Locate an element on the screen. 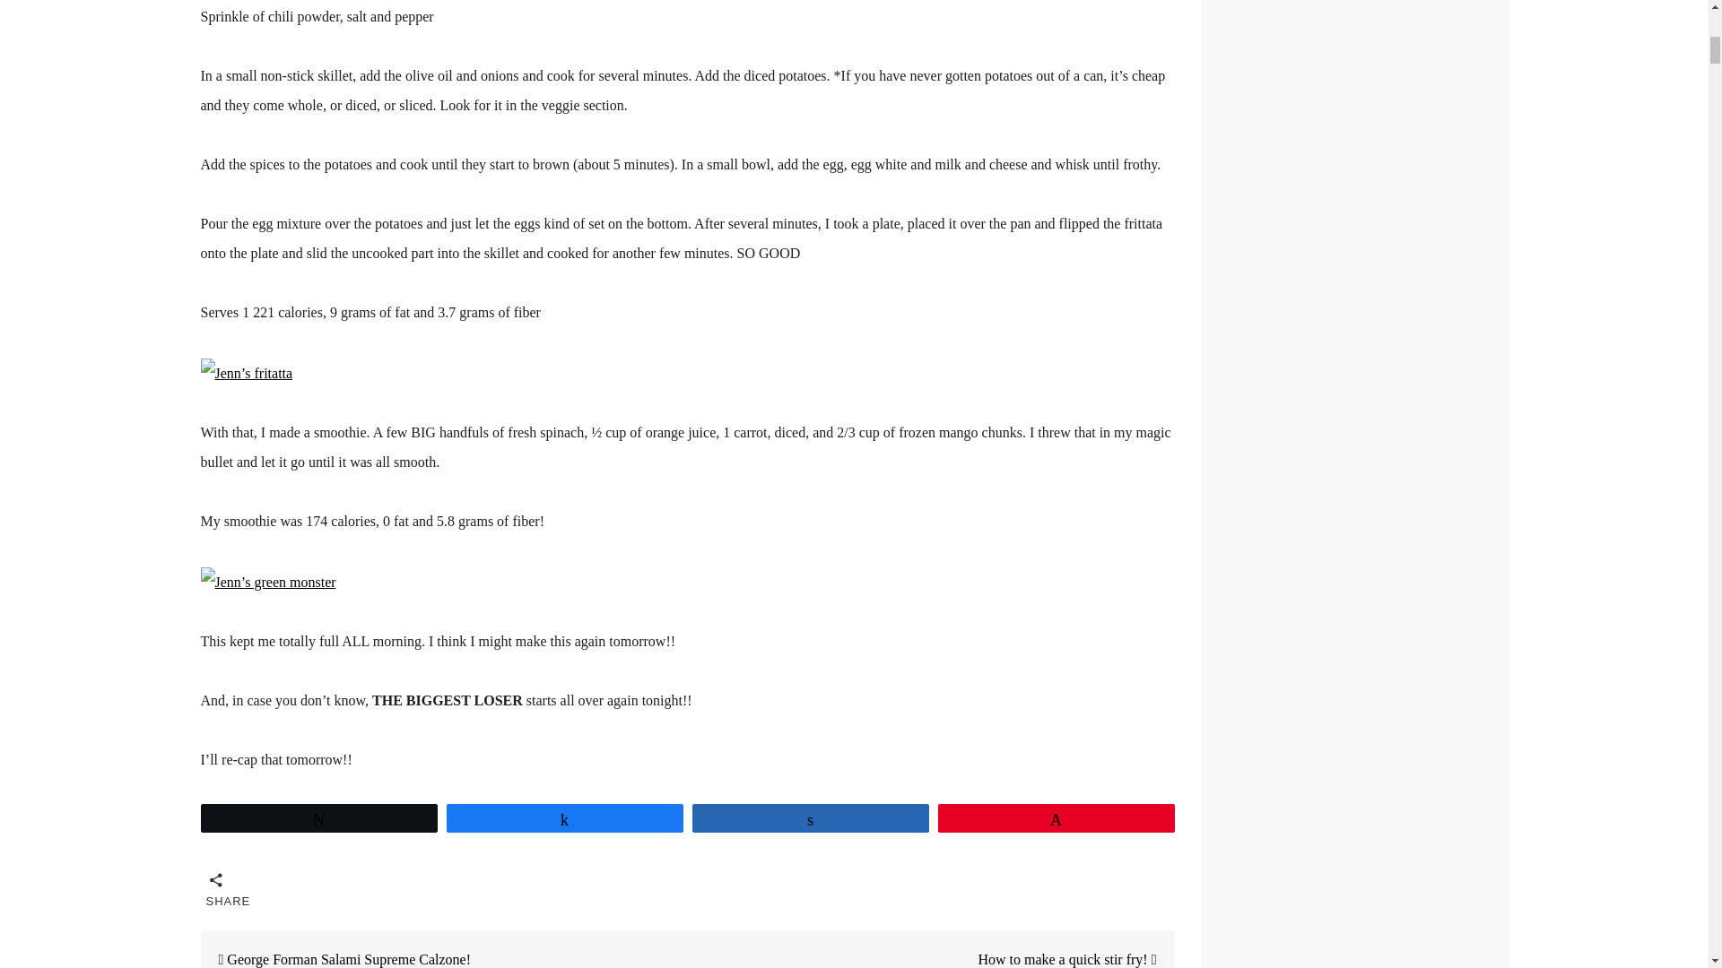 This screenshot has width=1722, height=968. SHARE is located at coordinates (217, 886).